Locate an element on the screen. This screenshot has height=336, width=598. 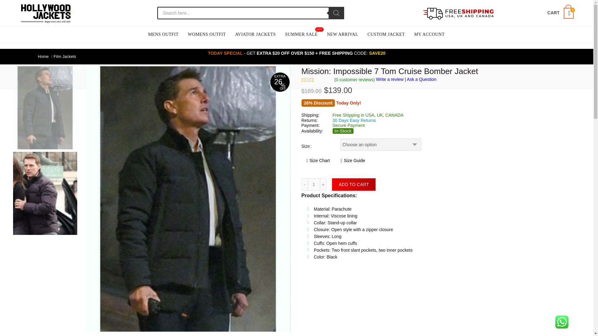
1 is located at coordinates (314, 184).